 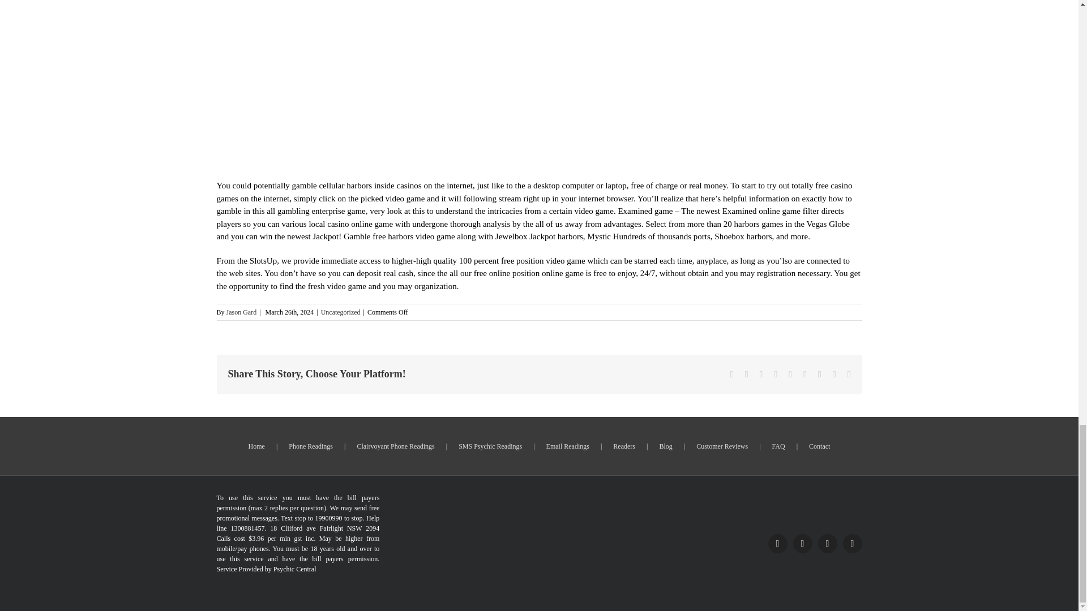 I want to click on Facebook, so click(x=777, y=543).